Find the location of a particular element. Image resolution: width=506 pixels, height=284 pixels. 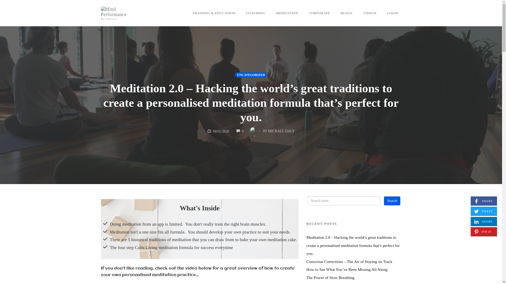

UNCATEGORIZED is located at coordinates (251, 75).